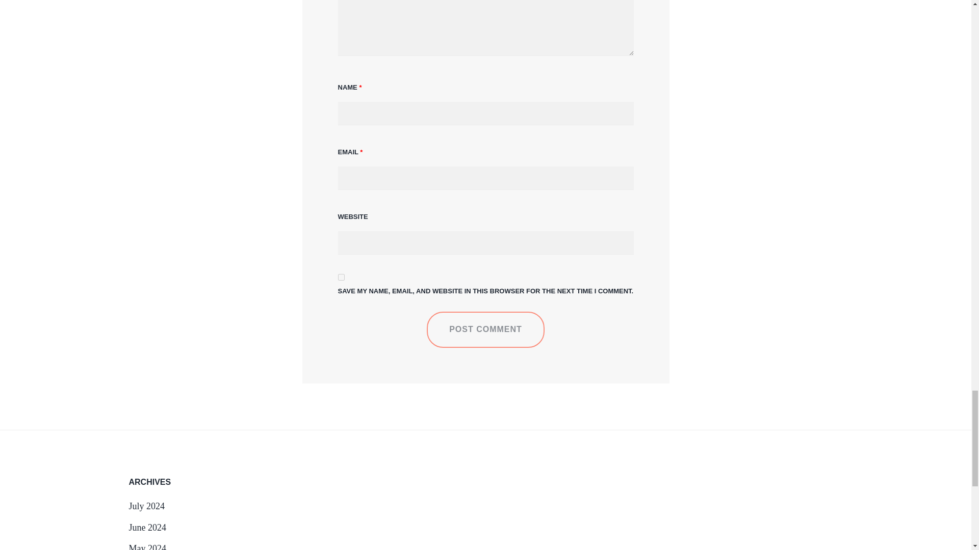  Describe the element at coordinates (147, 547) in the screenshot. I see `May 2024` at that location.